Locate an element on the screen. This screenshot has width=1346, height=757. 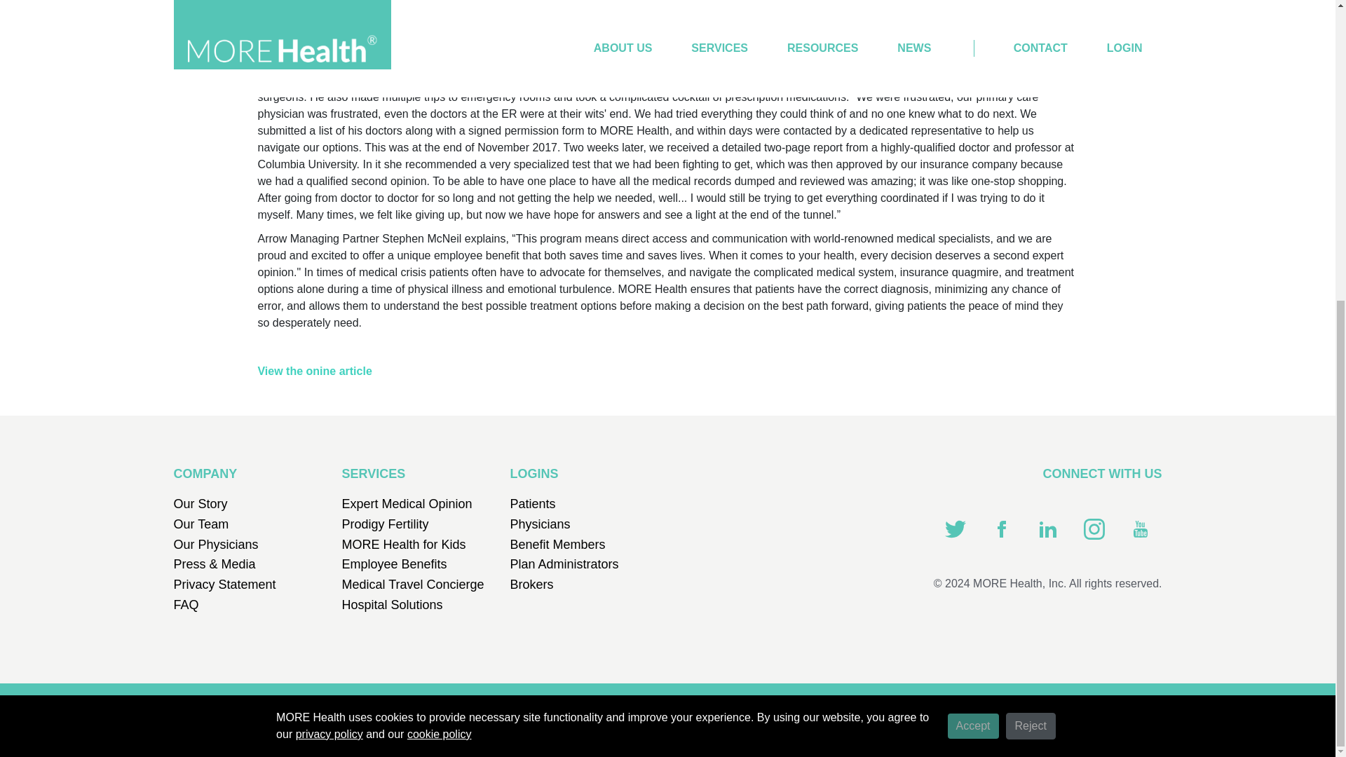
Patients is located at coordinates (533, 503).